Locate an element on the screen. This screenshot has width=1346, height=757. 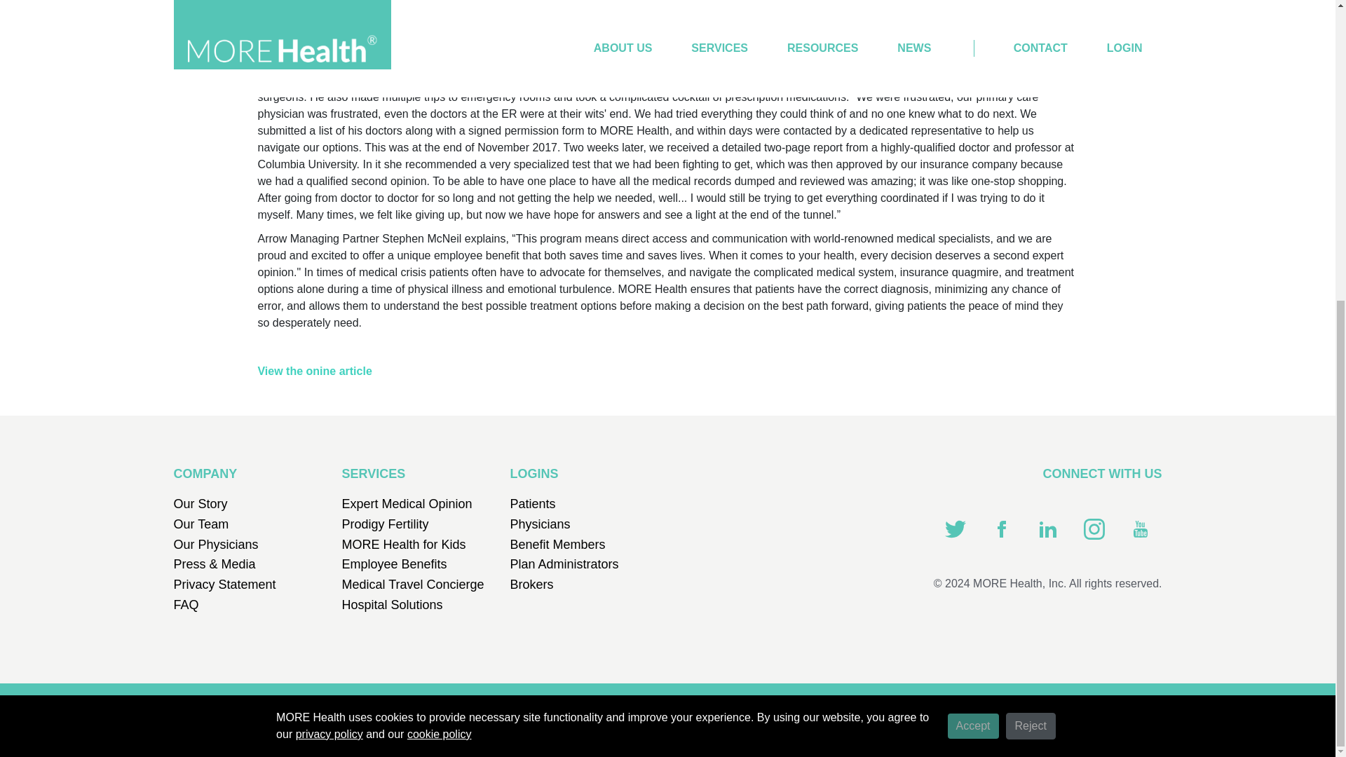
Patients is located at coordinates (533, 503).